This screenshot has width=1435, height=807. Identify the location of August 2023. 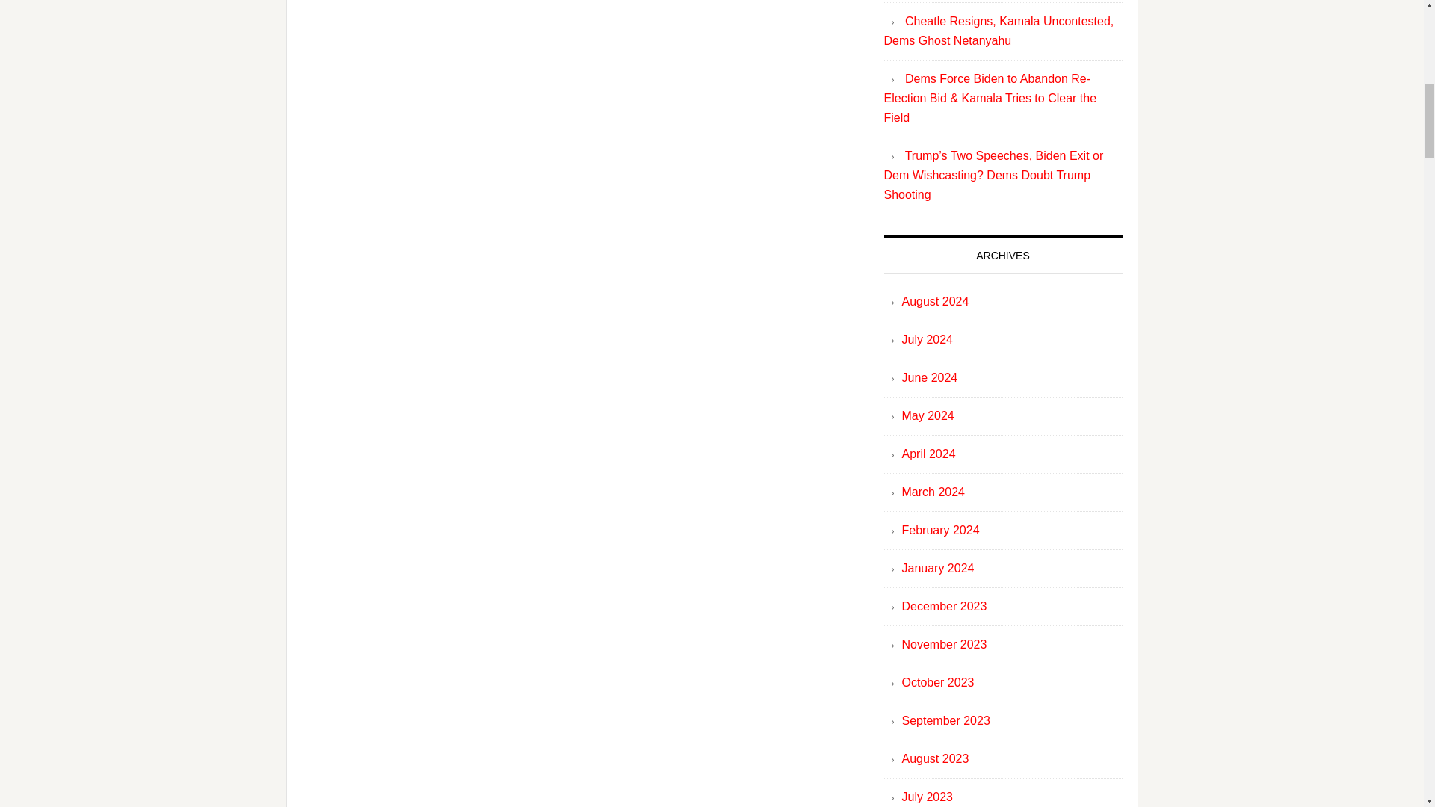
(934, 758).